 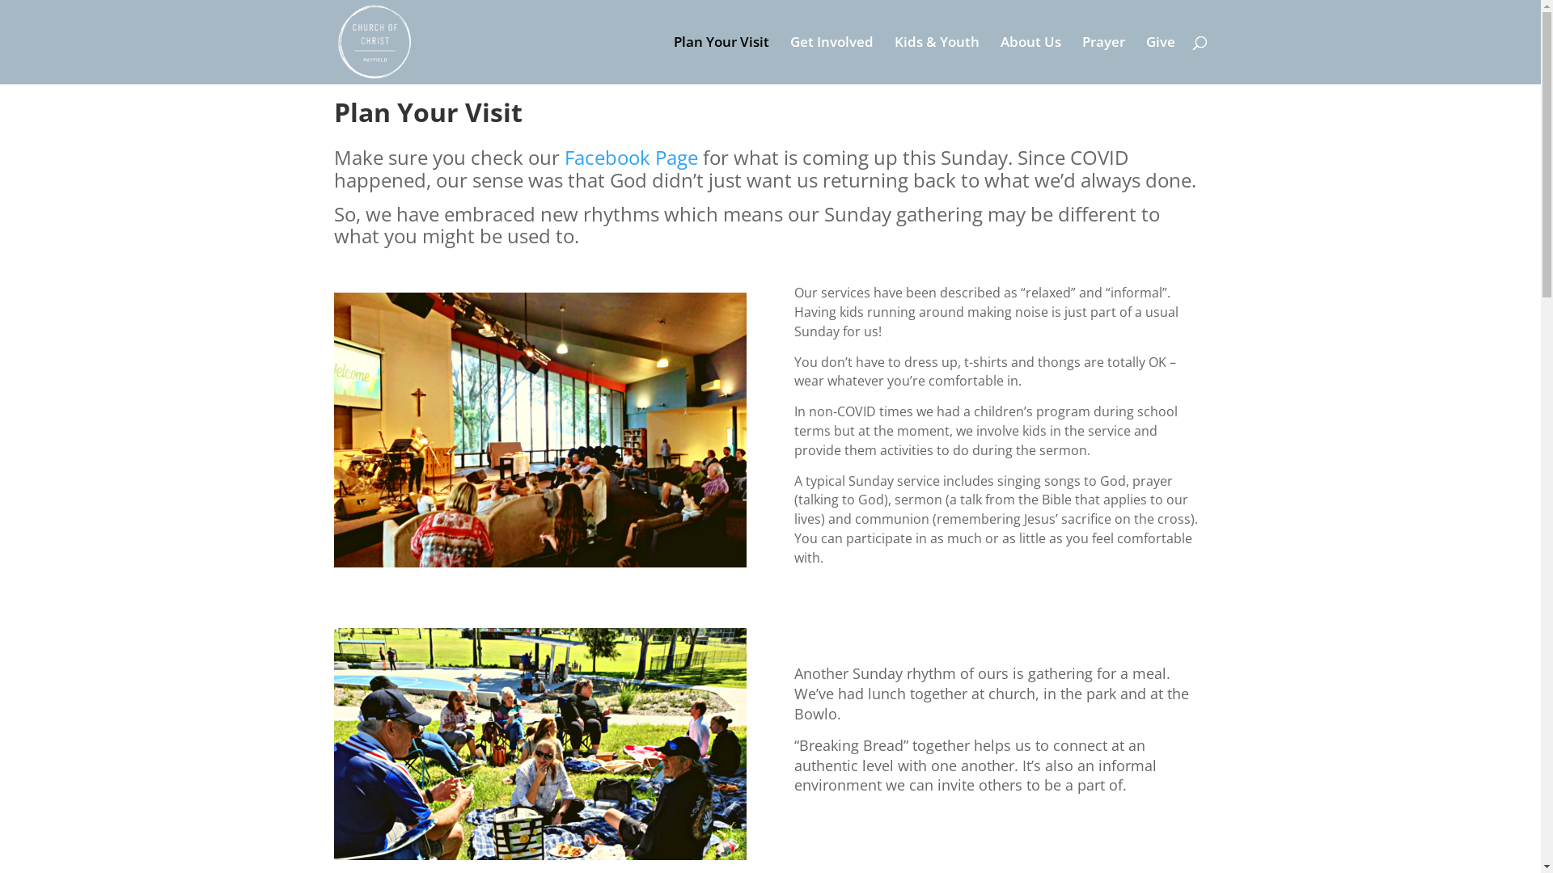 I want to click on About Us, so click(x=1030, y=60).